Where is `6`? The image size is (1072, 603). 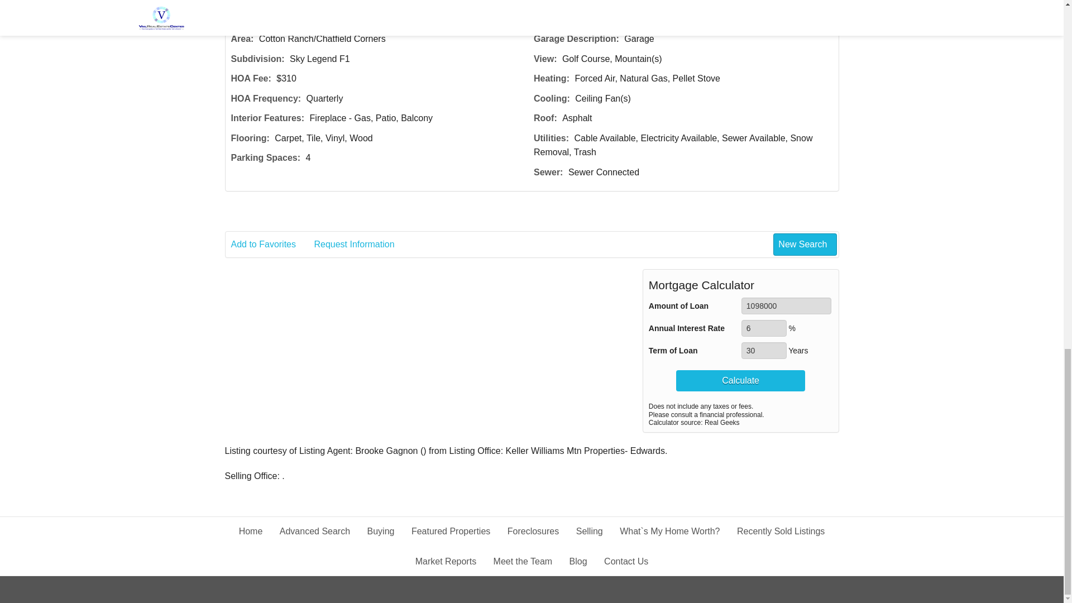 6 is located at coordinates (764, 328).